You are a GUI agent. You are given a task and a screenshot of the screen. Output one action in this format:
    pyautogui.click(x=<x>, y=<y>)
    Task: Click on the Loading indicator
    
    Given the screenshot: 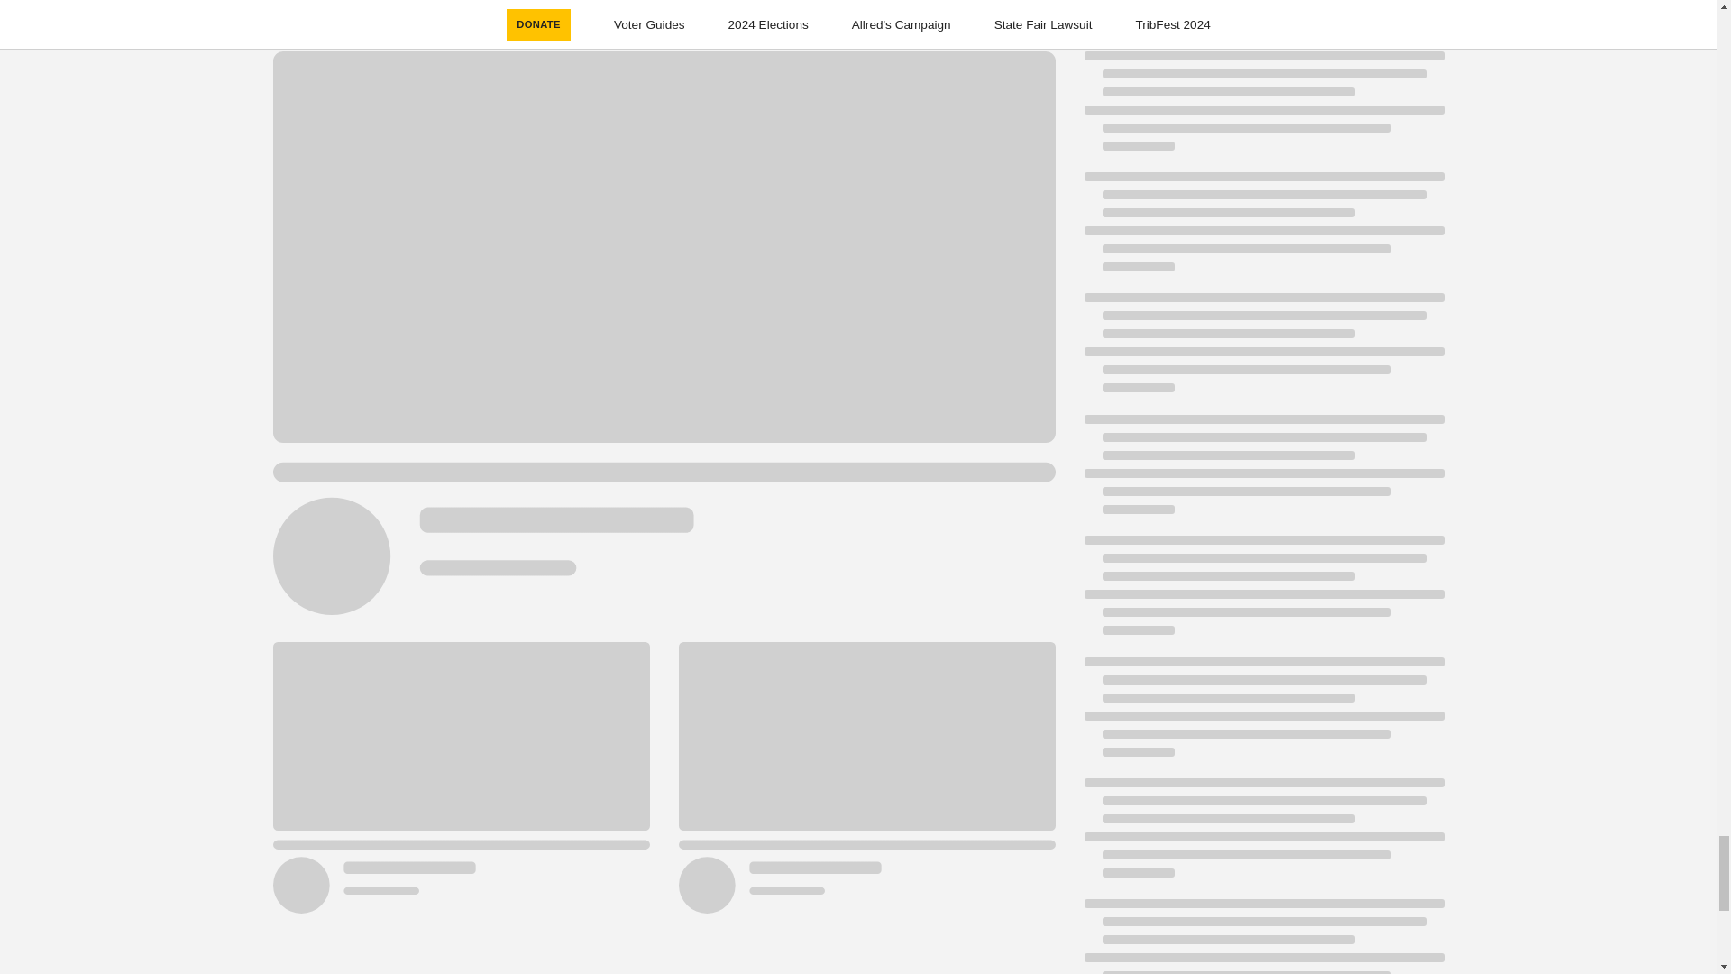 What is the action you would take?
    pyautogui.click(x=1263, y=836)
    